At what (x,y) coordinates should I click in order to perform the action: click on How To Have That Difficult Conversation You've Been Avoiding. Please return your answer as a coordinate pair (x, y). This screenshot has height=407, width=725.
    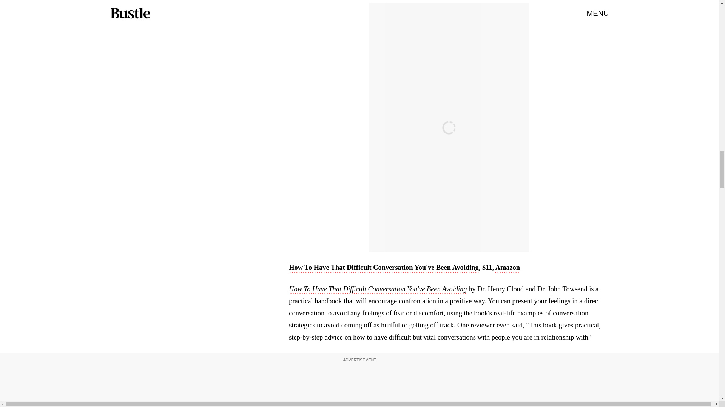
    Looking at the image, I should click on (384, 268).